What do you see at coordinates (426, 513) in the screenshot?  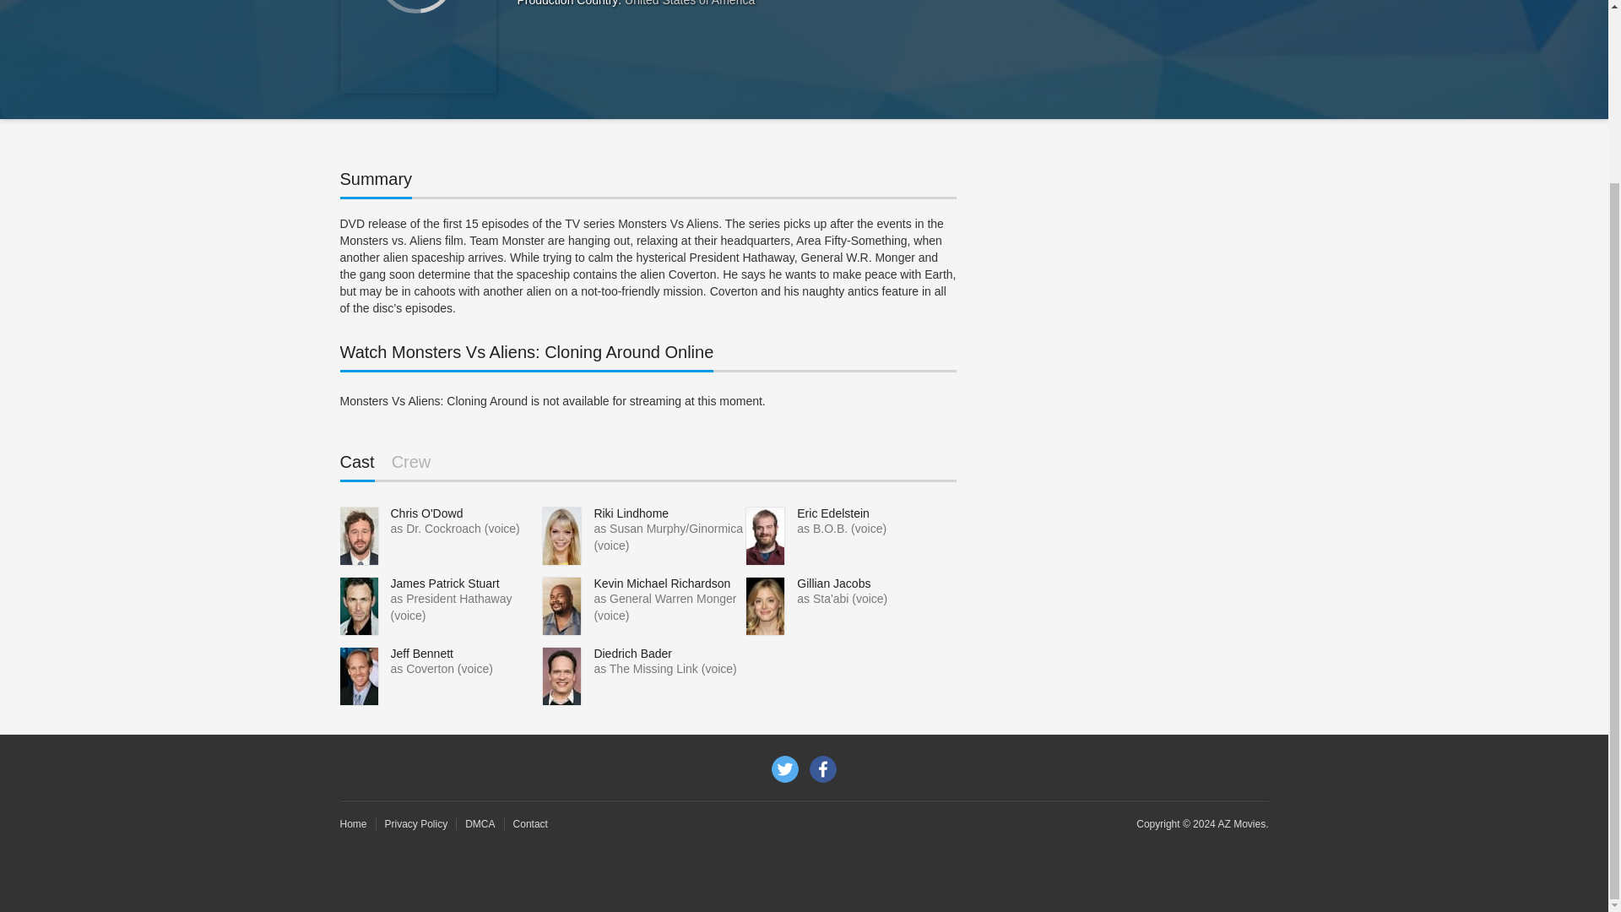 I see `Chris O'Dowd` at bounding box center [426, 513].